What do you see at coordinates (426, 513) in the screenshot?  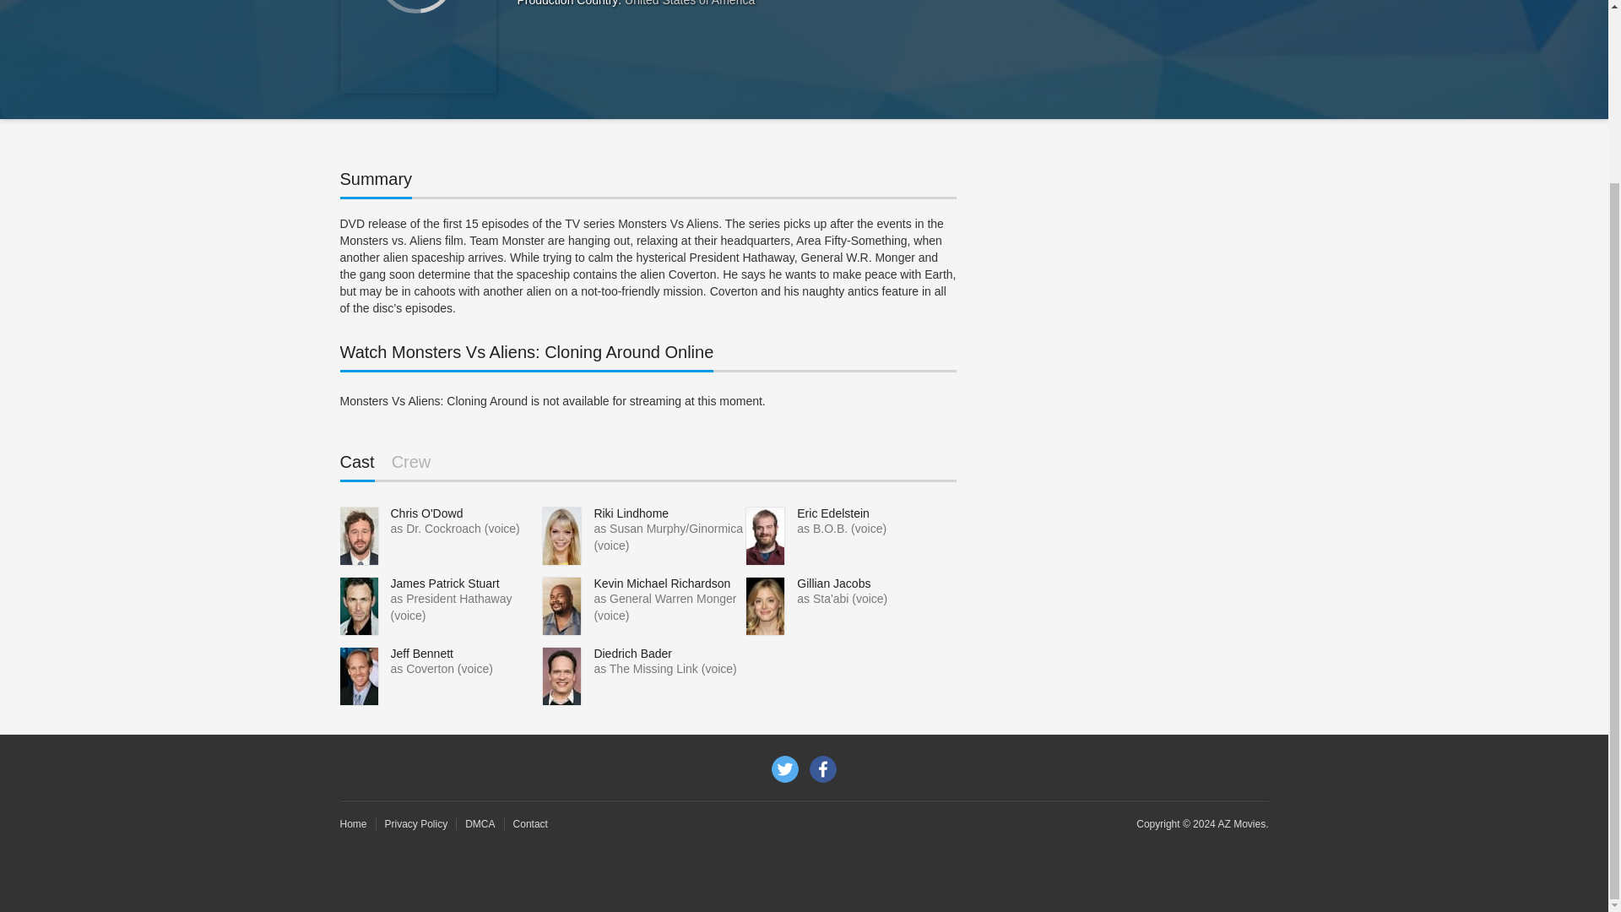 I see `Chris O'Dowd` at bounding box center [426, 513].